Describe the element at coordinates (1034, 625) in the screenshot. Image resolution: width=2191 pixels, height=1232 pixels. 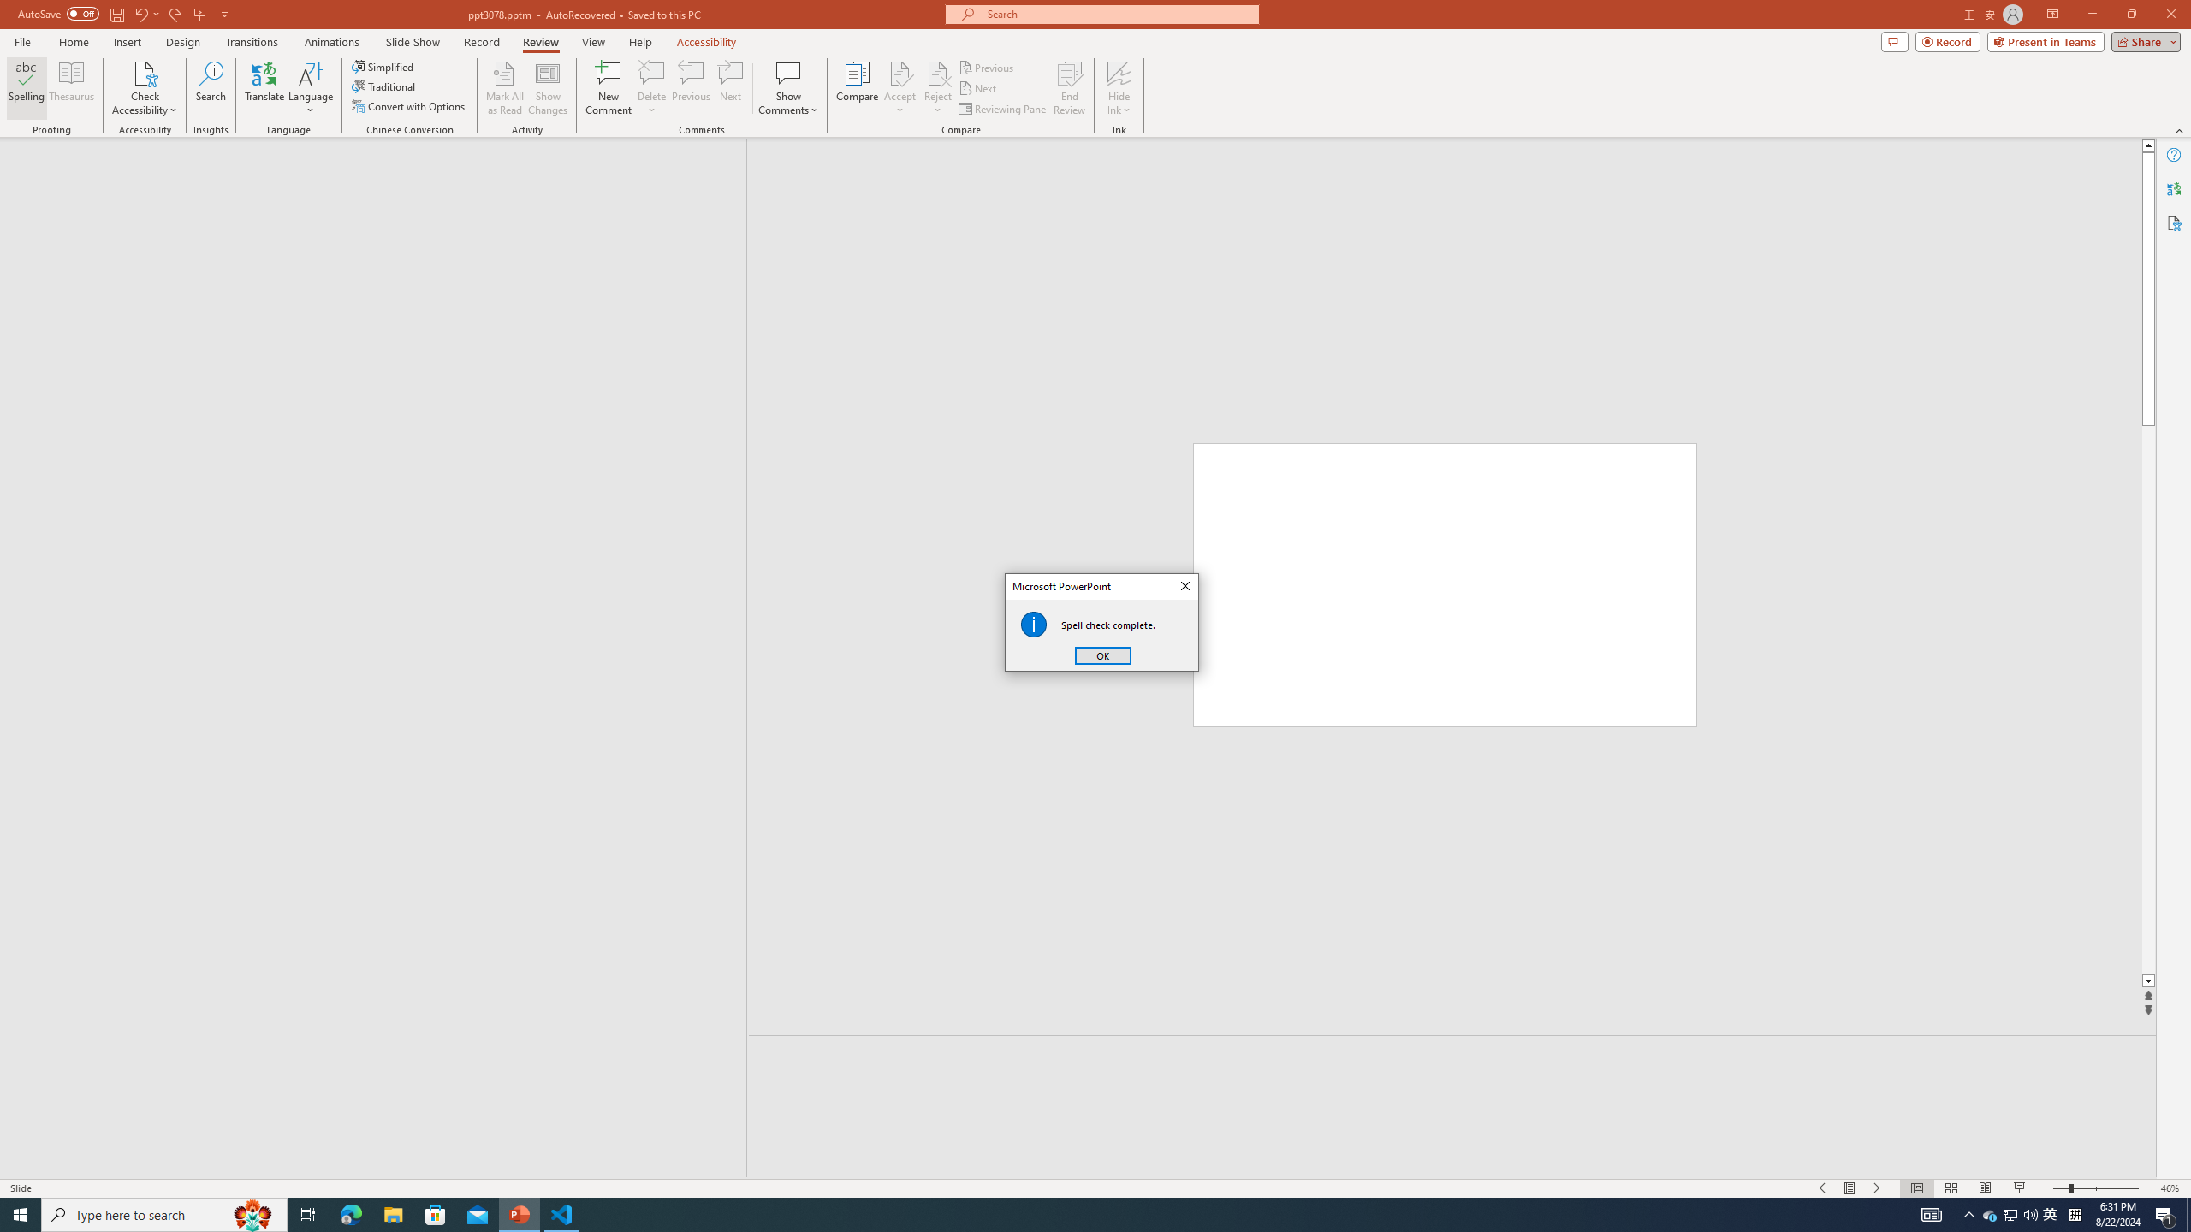
I see `Class: Static` at that location.